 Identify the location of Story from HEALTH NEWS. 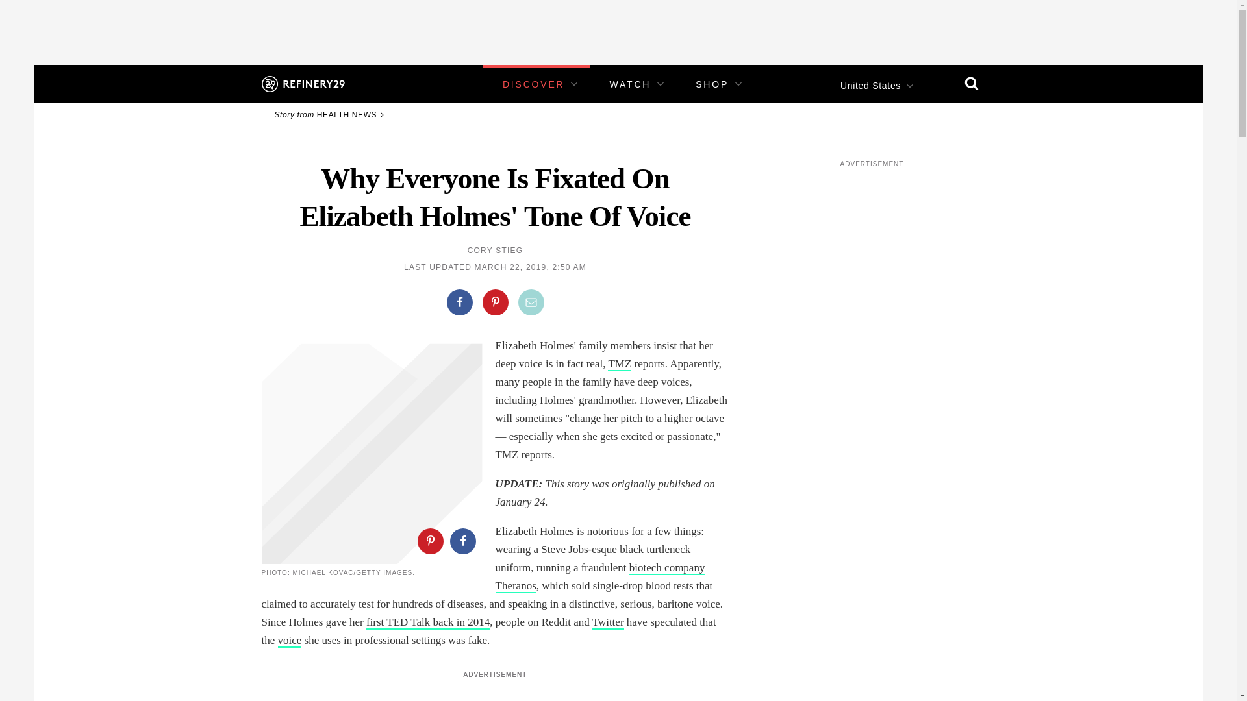
(331, 114).